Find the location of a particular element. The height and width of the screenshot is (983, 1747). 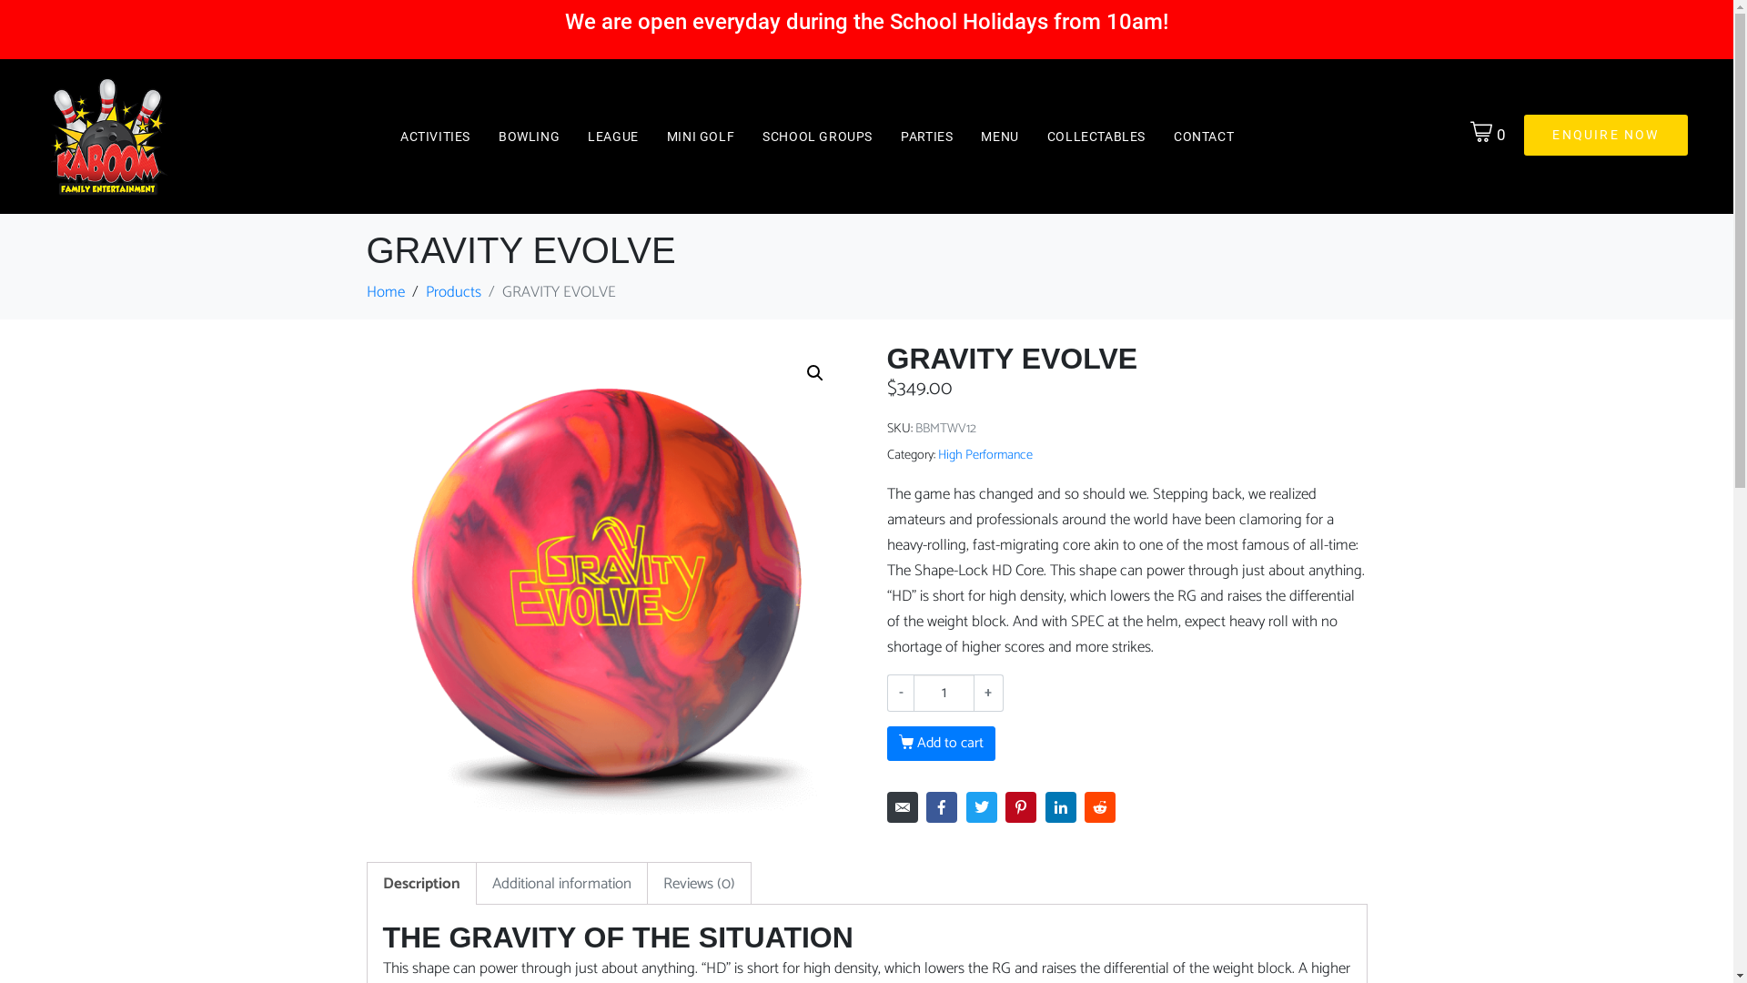

Description is located at coordinates (420, 883).